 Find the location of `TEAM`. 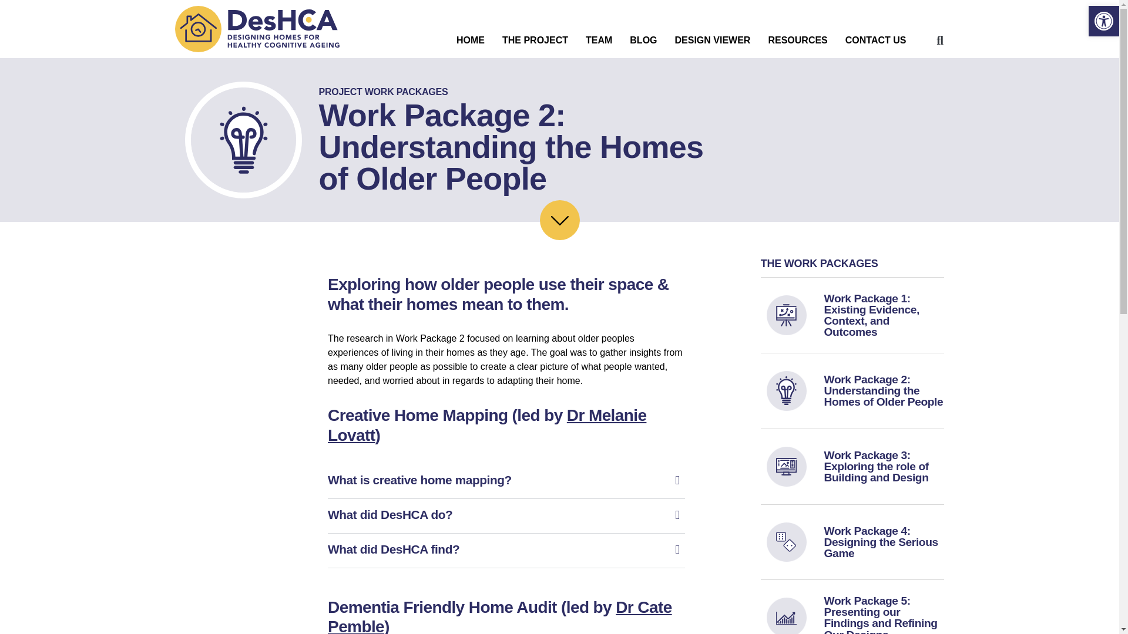

TEAM is located at coordinates (599, 40).